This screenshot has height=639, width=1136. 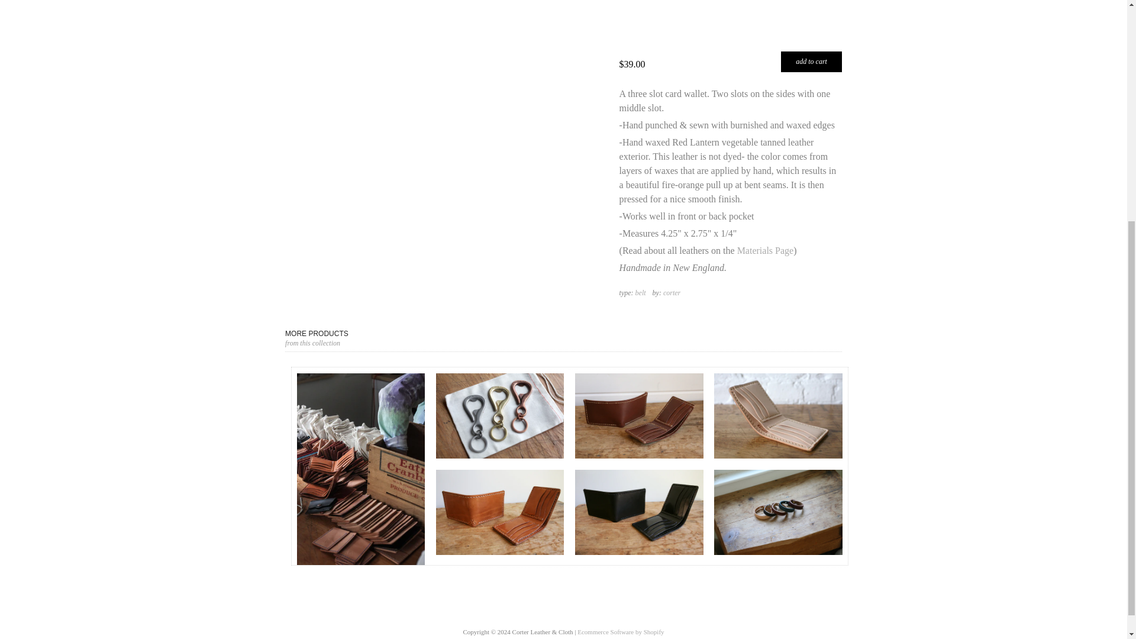 I want to click on Belt, so click(x=640, y=293).